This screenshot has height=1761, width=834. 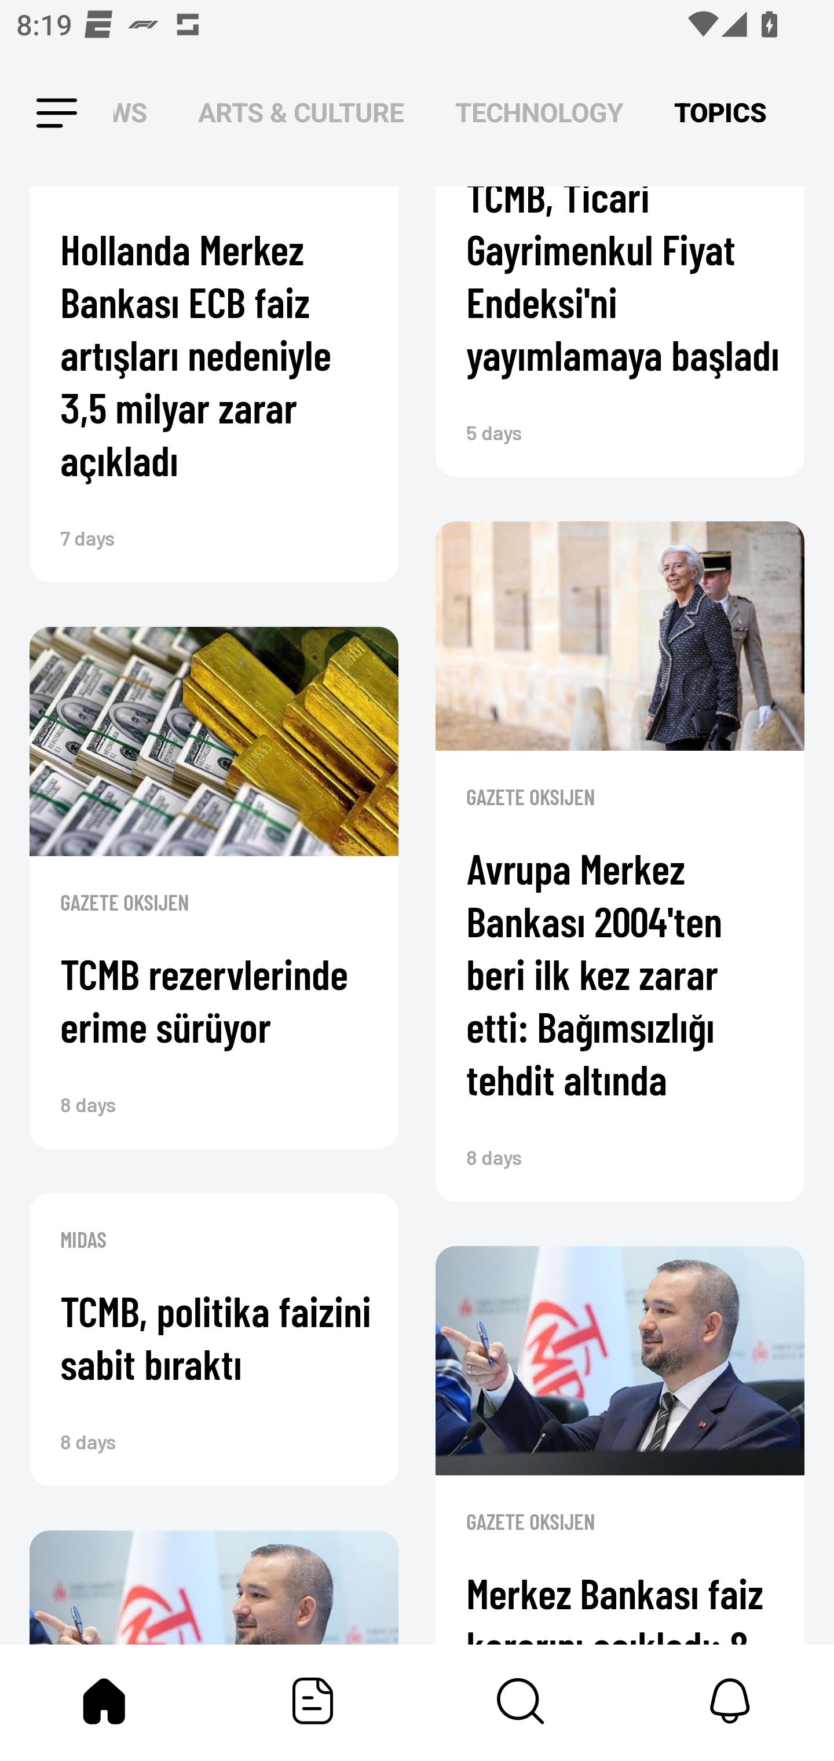 What do you see at coordinates (539, 114) in the screenshot?
I see `TECHNOLOGY` at bounding box center [539, 114].